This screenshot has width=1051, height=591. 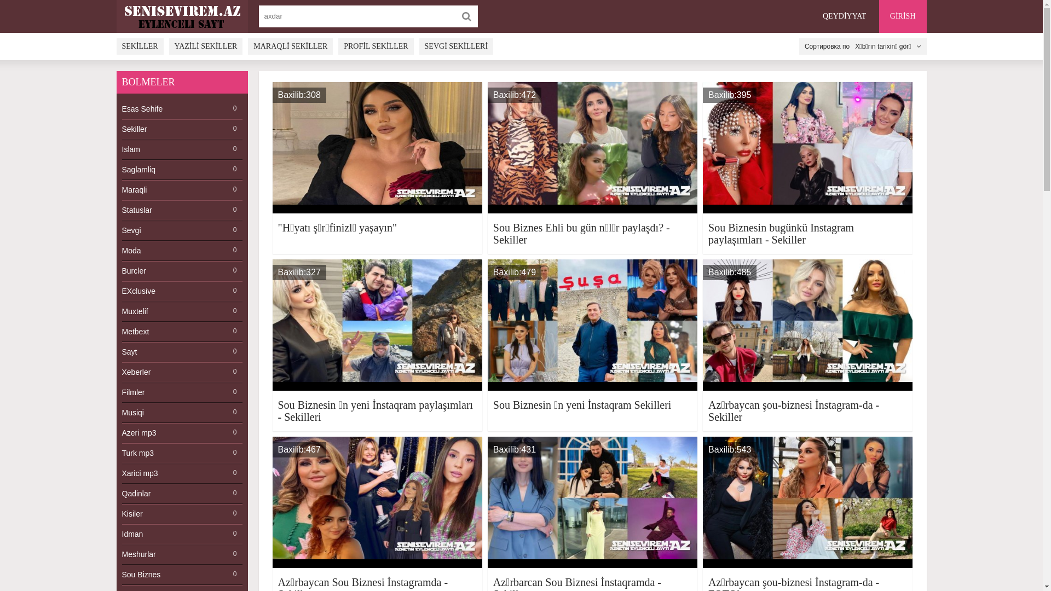 What do you see at coordinates (378, 325) in the screenshot?
I see `Baxilib:327` at bounding box center [378, 325].